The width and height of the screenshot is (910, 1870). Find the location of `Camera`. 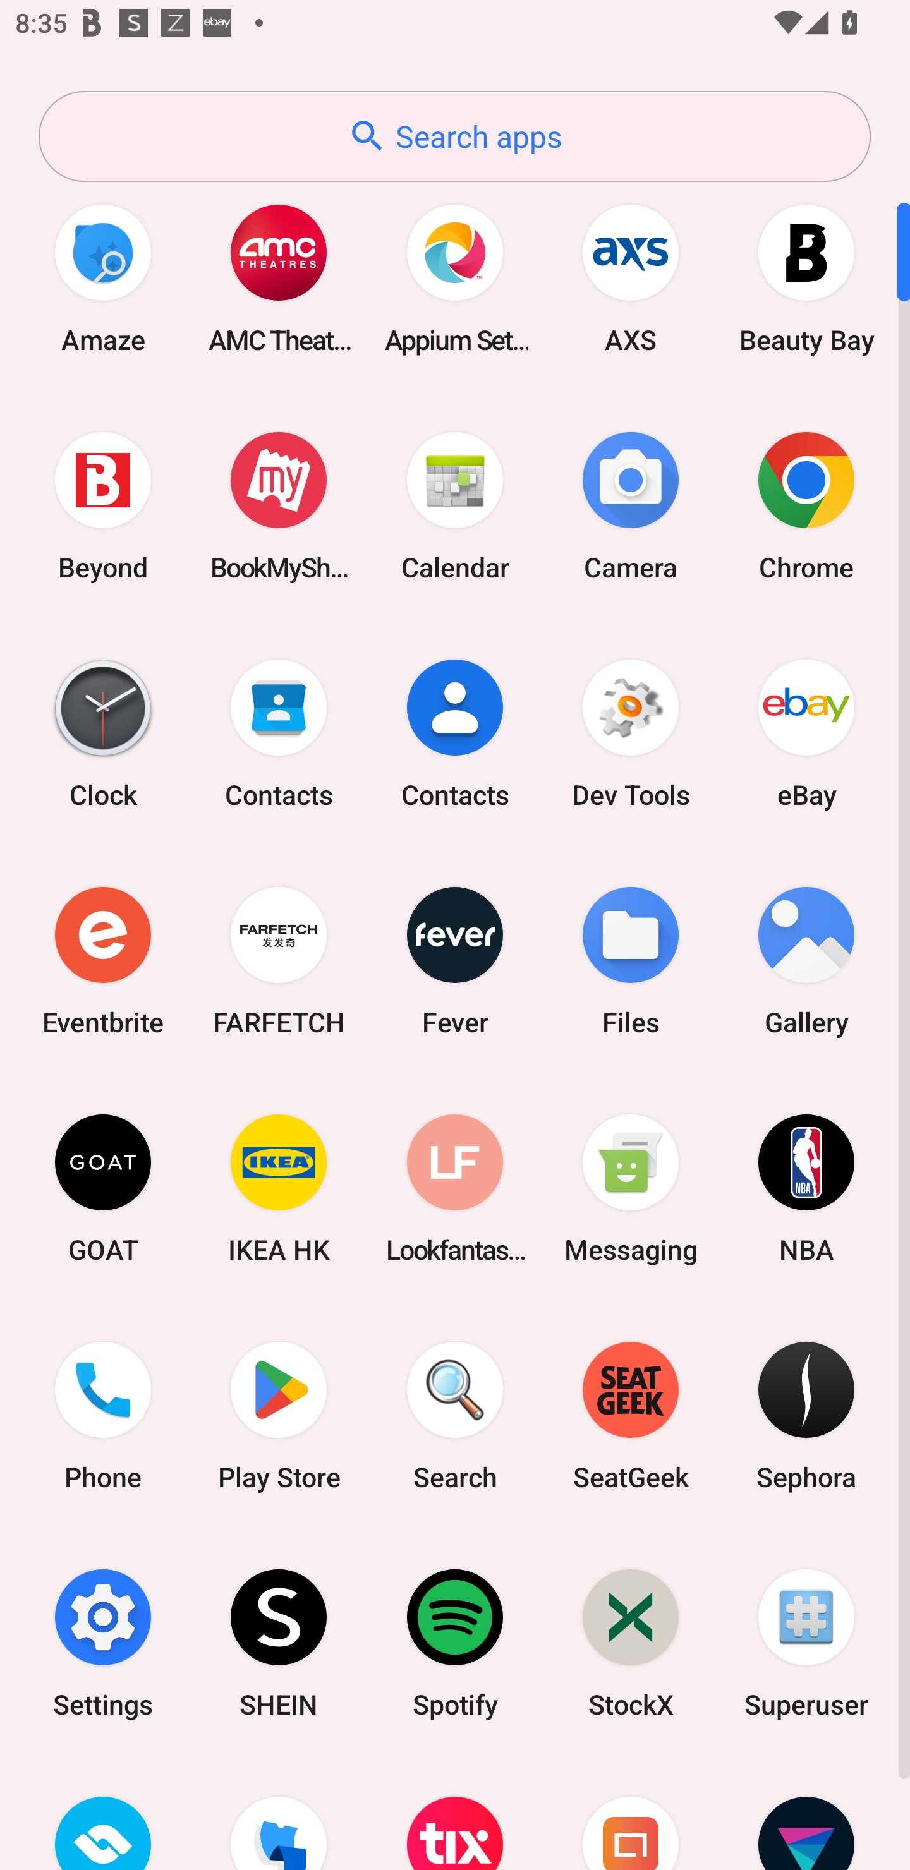

Camera is located at coordinates (631, 505).